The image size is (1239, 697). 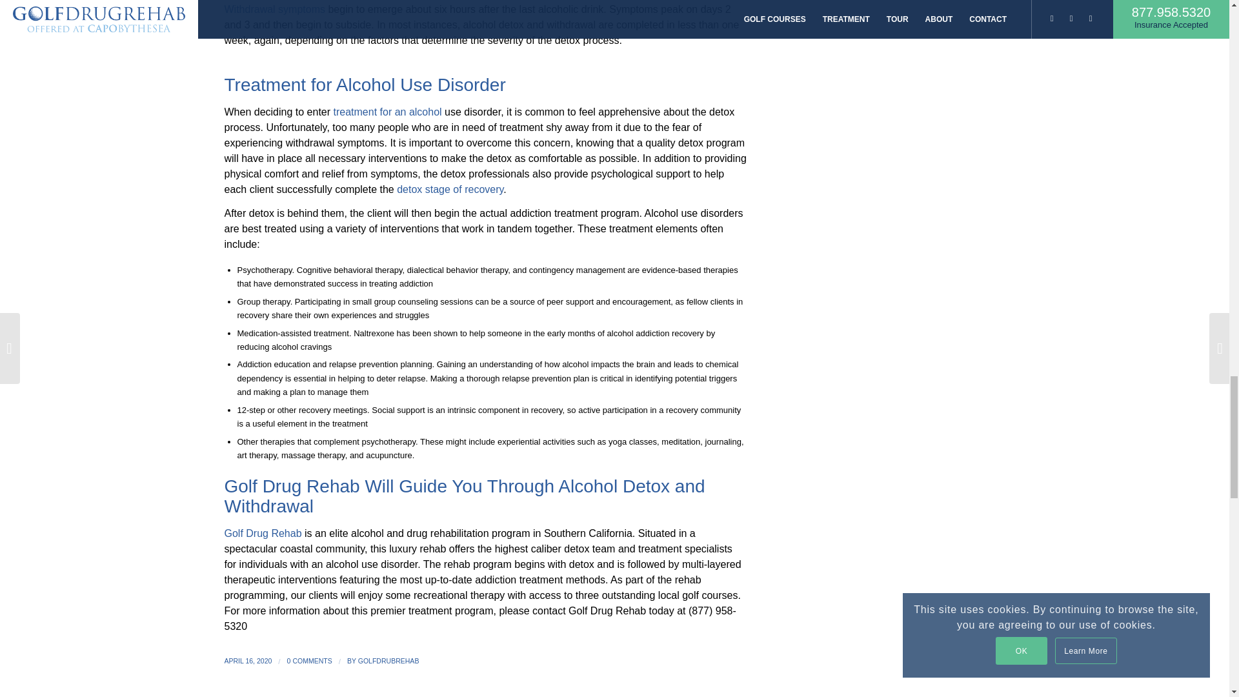 What do you see at coordinates (388, 661) in the screenshot?
I see `Posts by golfdrubrehab` at bounding box center [388, 661].